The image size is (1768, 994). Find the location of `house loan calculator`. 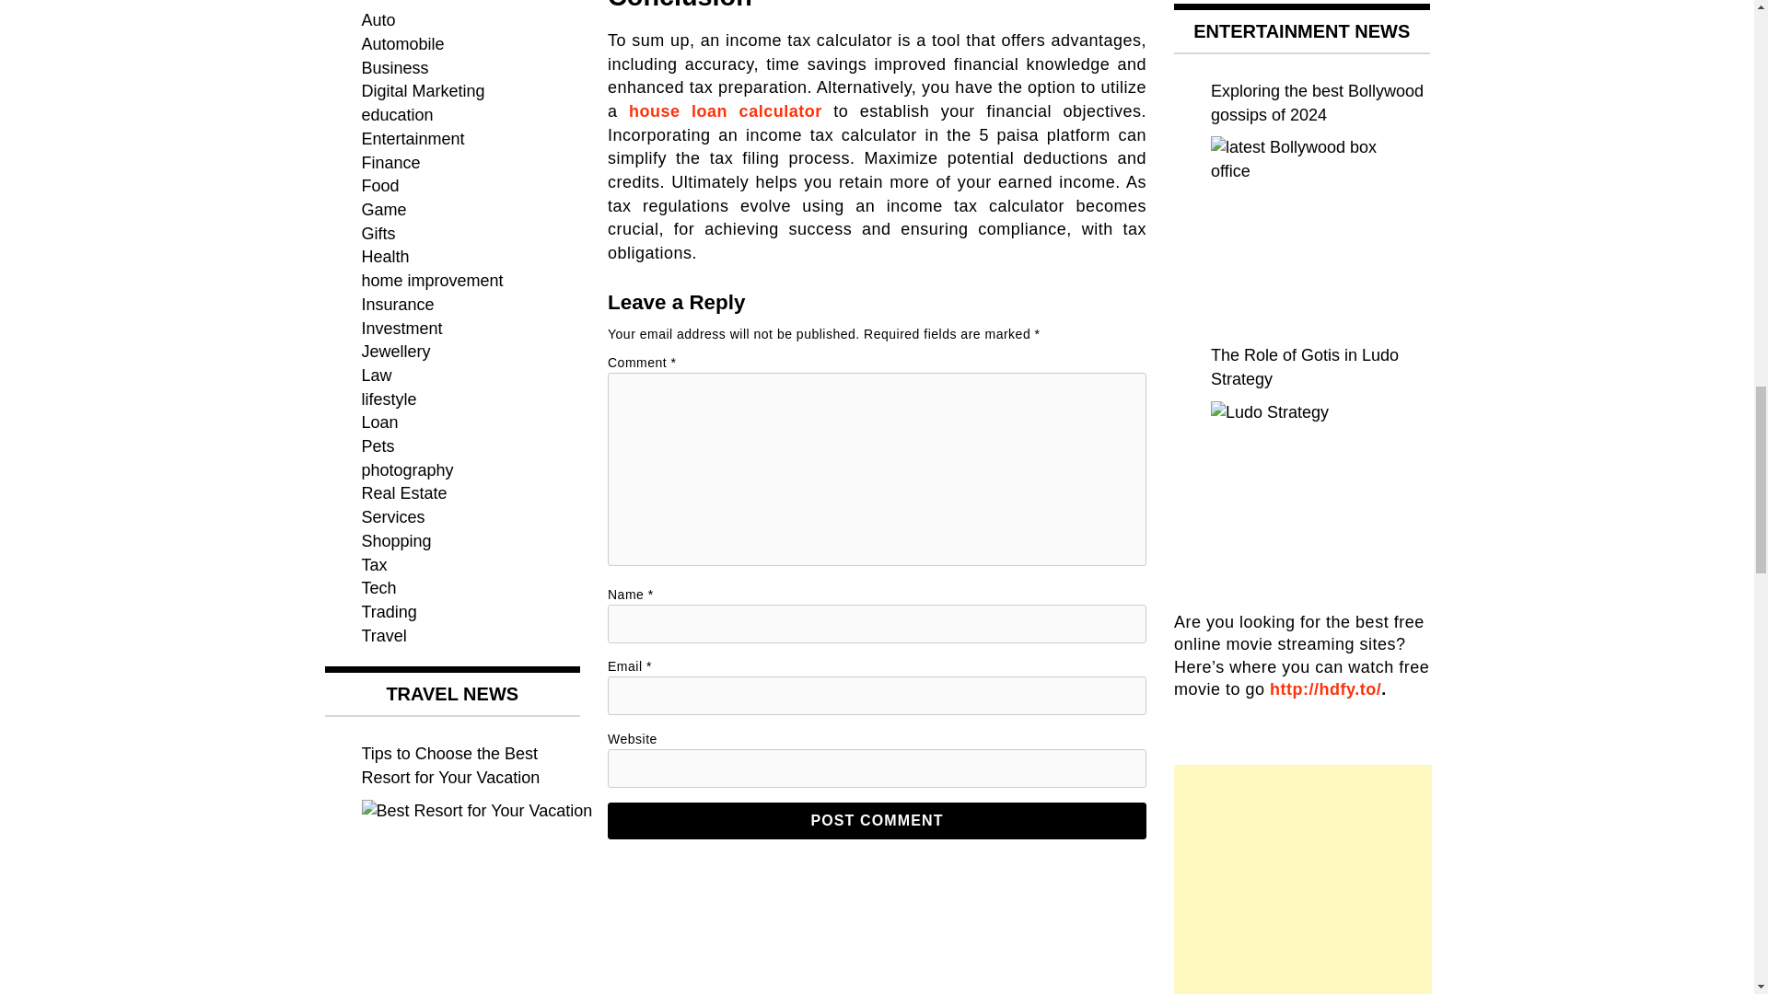

house loan calculator is located at coordinates (726, 110).